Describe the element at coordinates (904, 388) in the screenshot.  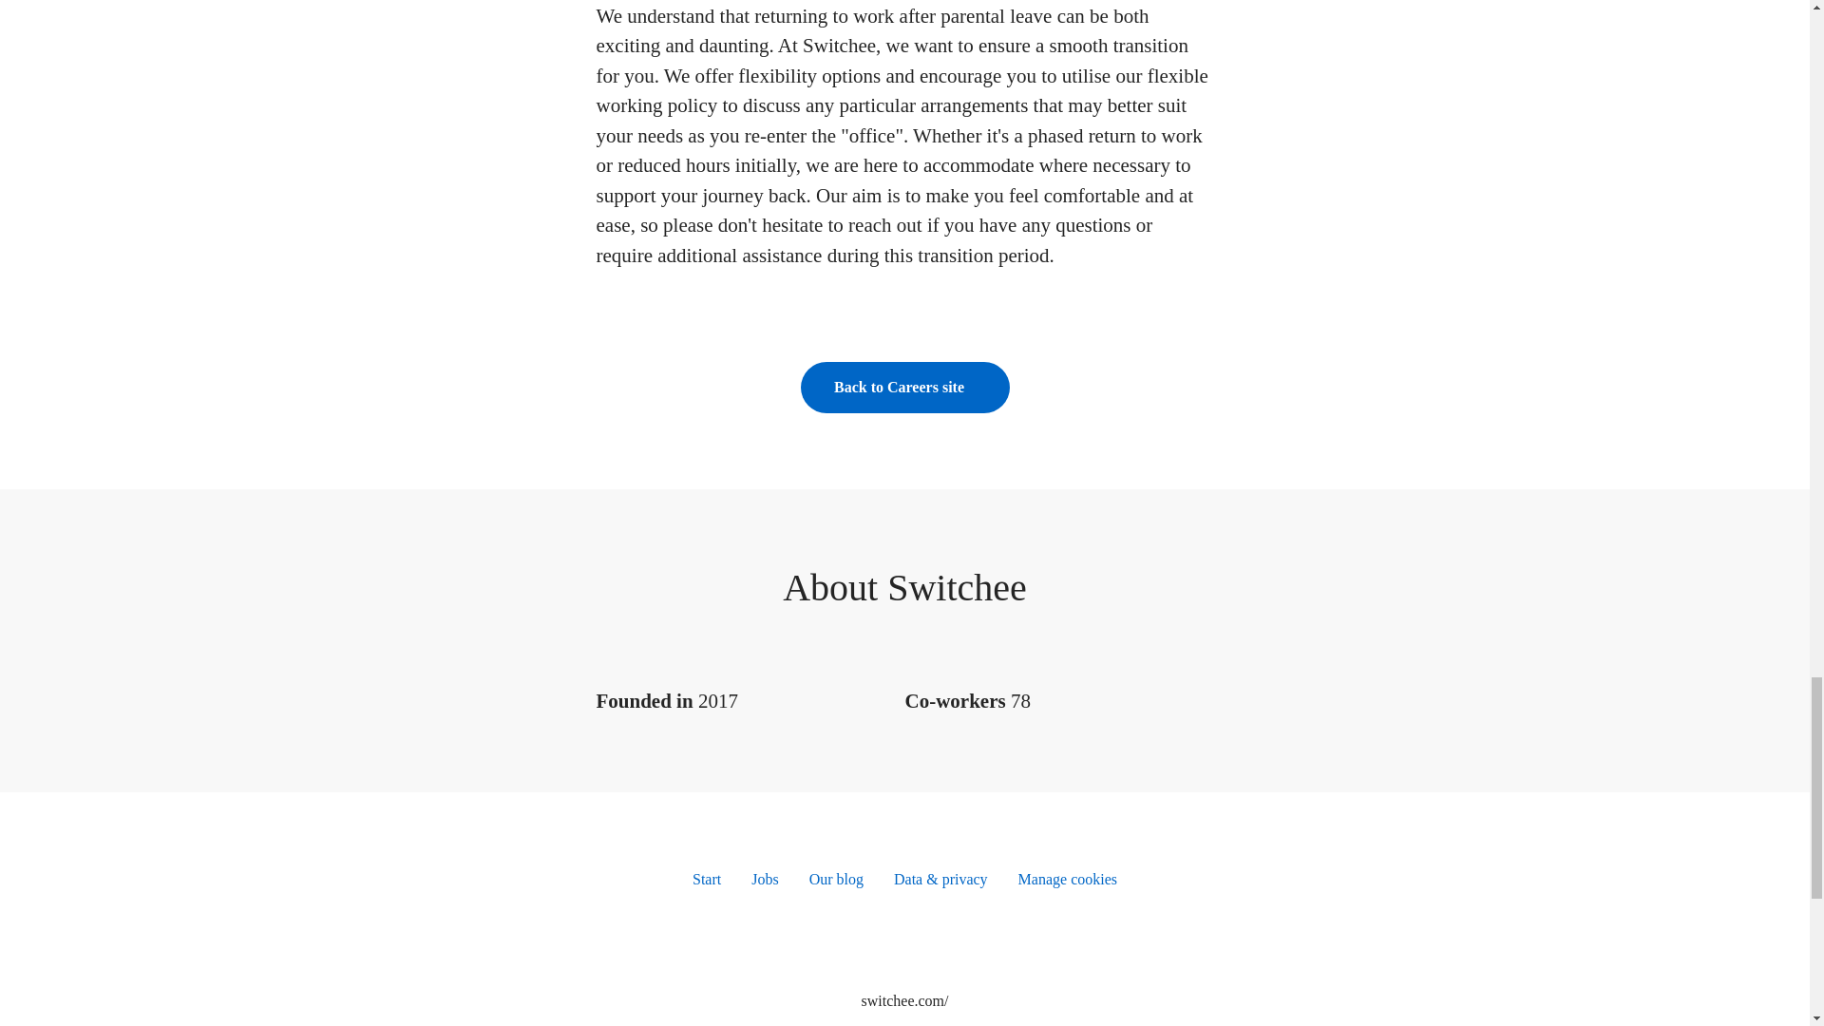
I see `Back to Careers site` at that location.